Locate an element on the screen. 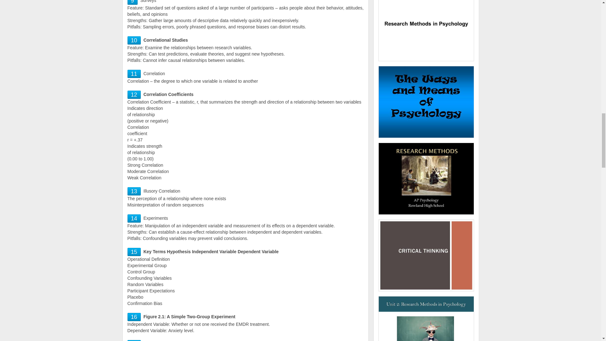  Surveys is located at coordinates (132, 2).